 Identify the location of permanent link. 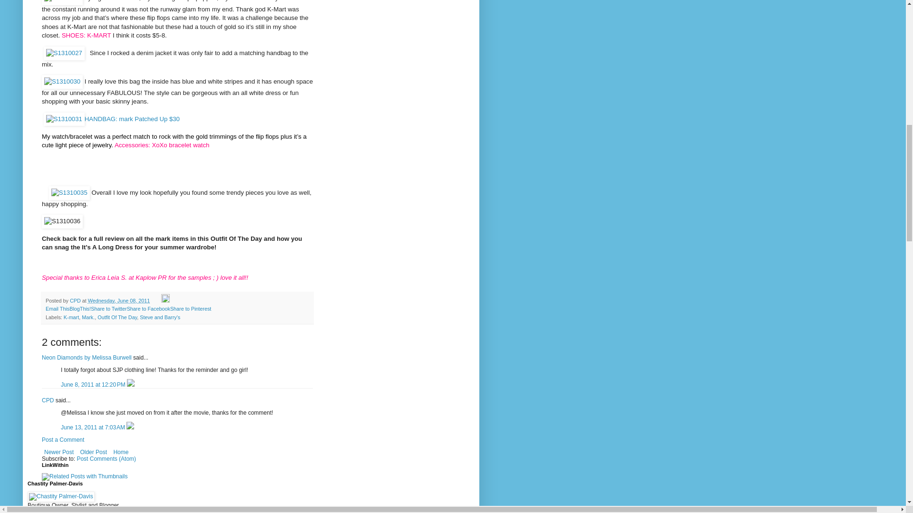
(118, 301).